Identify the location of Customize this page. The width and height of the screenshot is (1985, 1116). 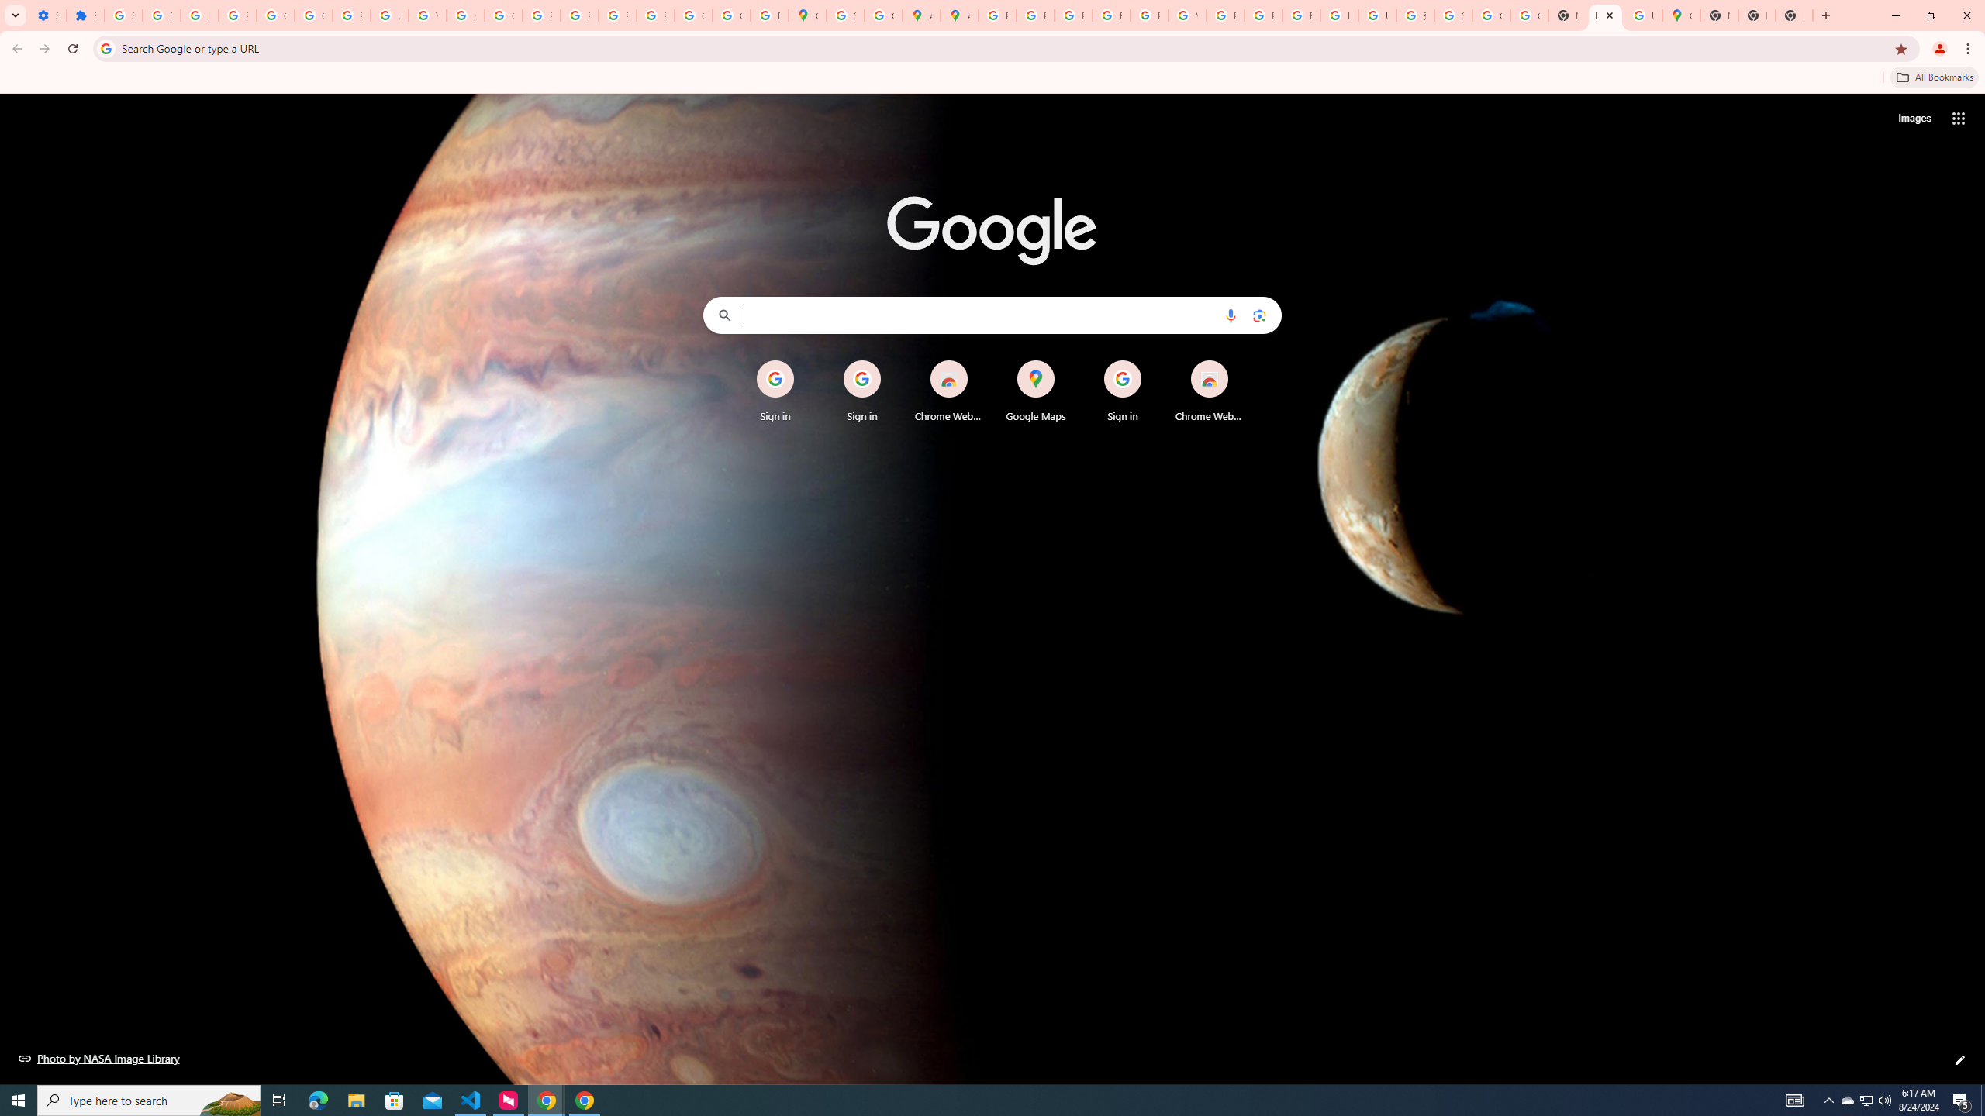
(1960, 1060).